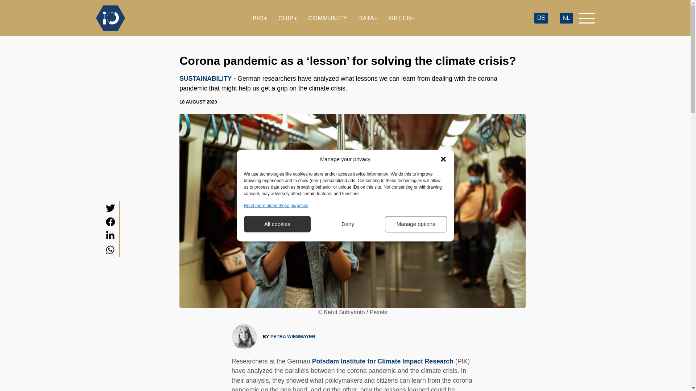  What do you see at coordinates (277, 224) in the screenshot?
I see `All cookies` at bounding box center [277, 224].